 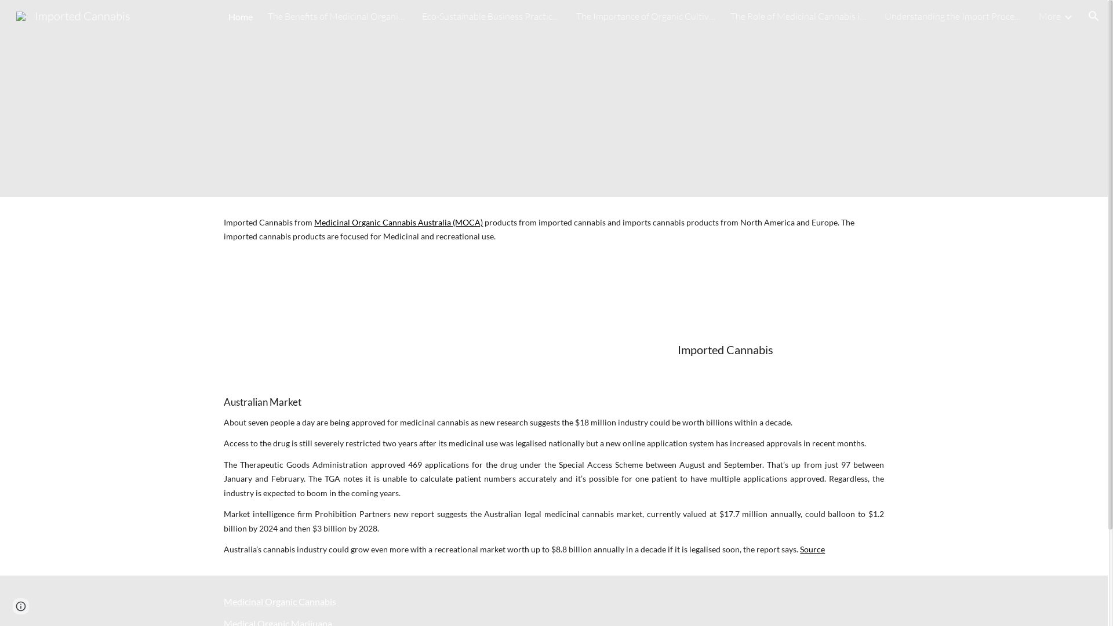 I want to click on The Role of Medicinal Cannabis in Pain Management, so click(x=800, y=16).